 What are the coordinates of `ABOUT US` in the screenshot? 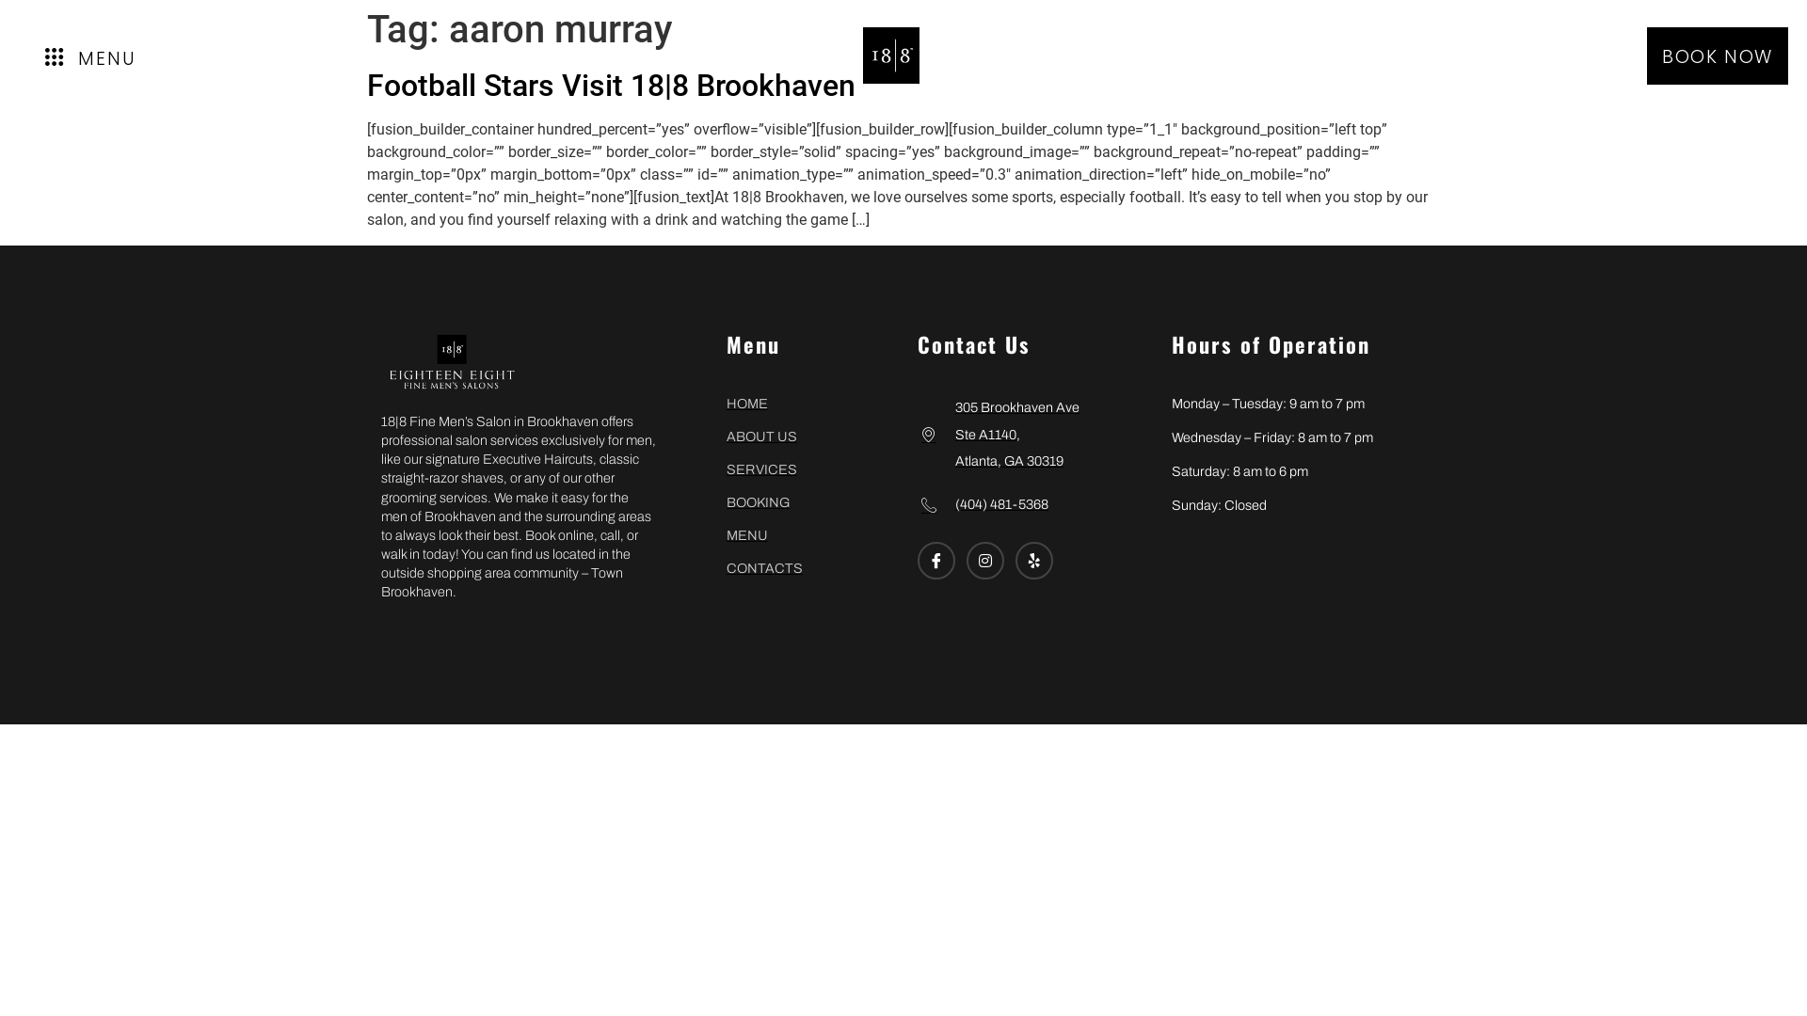 It's located at (808, 437).